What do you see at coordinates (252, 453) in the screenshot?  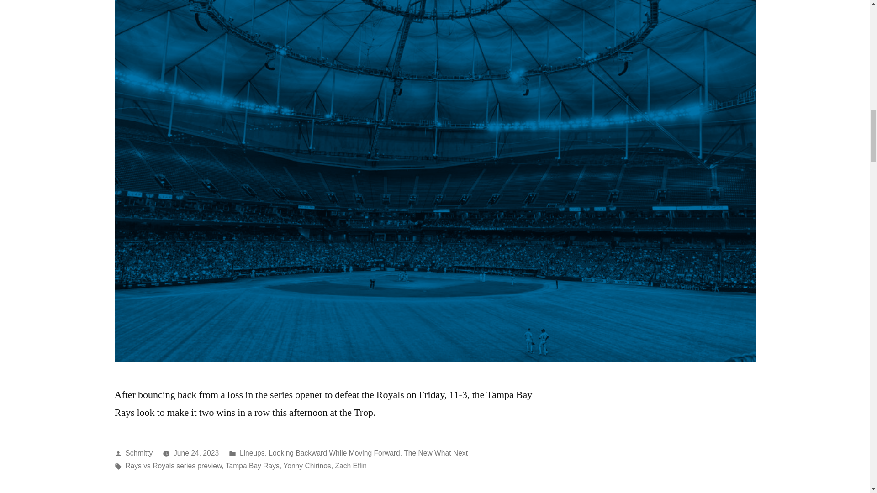 I see `Lineups` at bounding box center [252, 453].